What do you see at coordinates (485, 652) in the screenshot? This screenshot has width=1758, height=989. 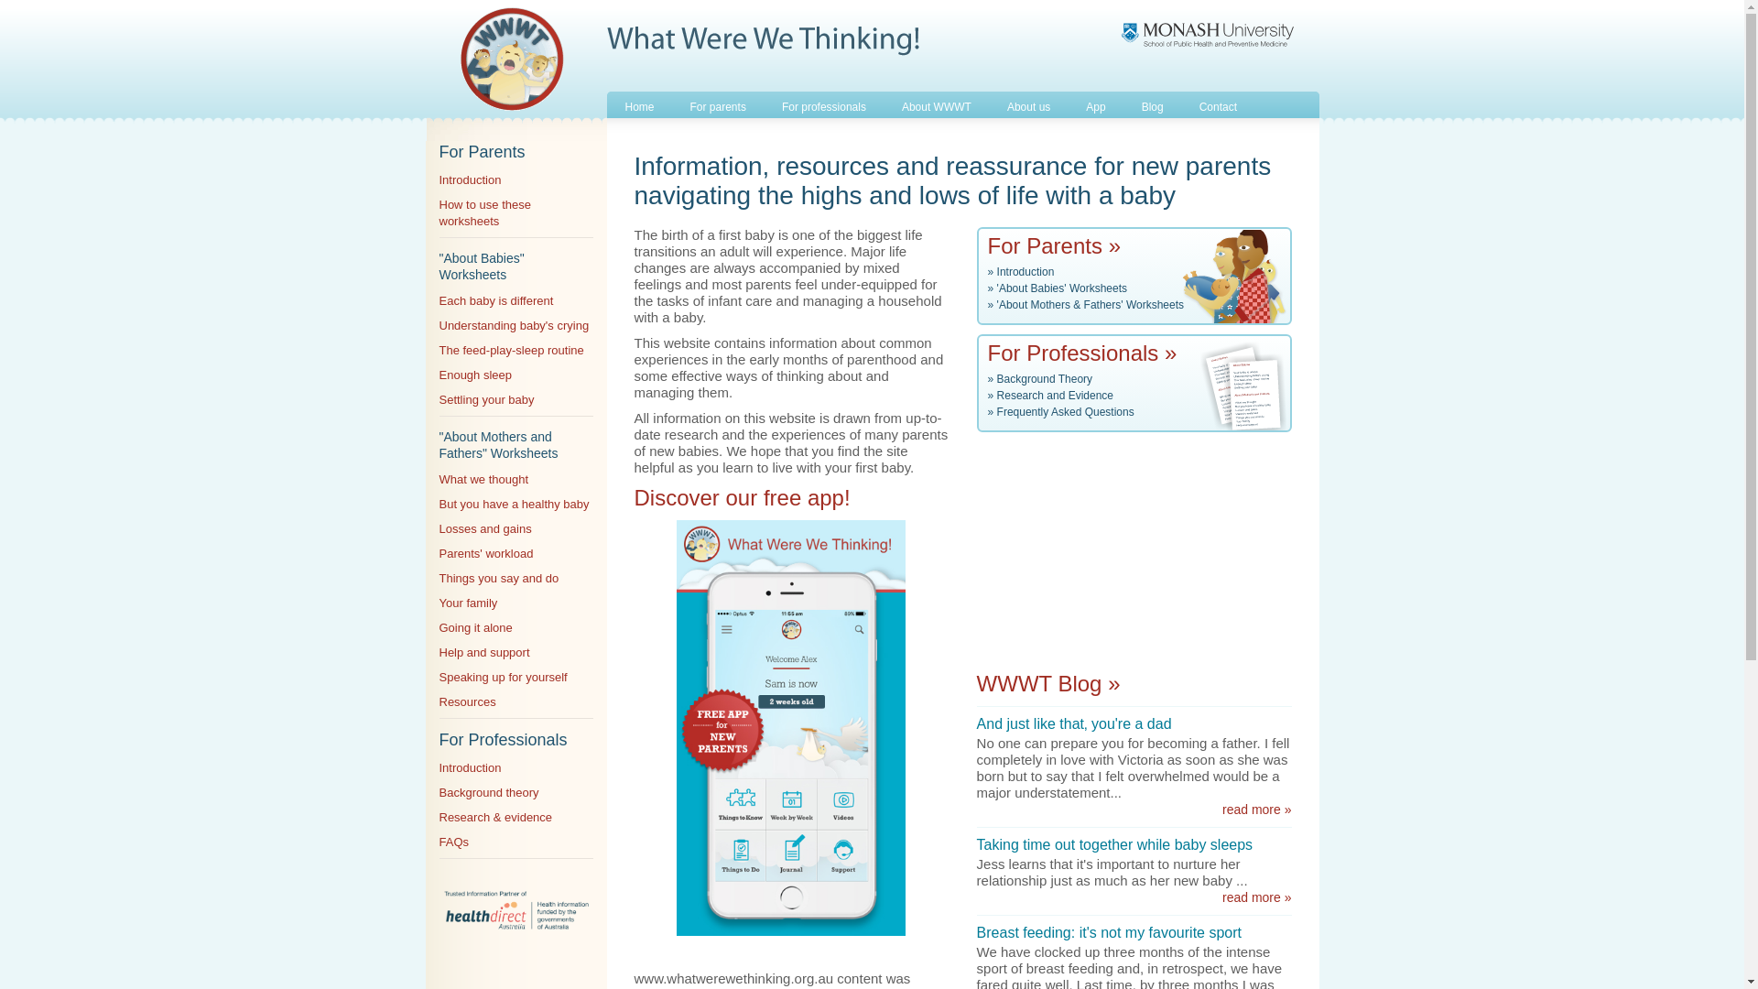 I see `Help and support` at bounding box center [485, 652].